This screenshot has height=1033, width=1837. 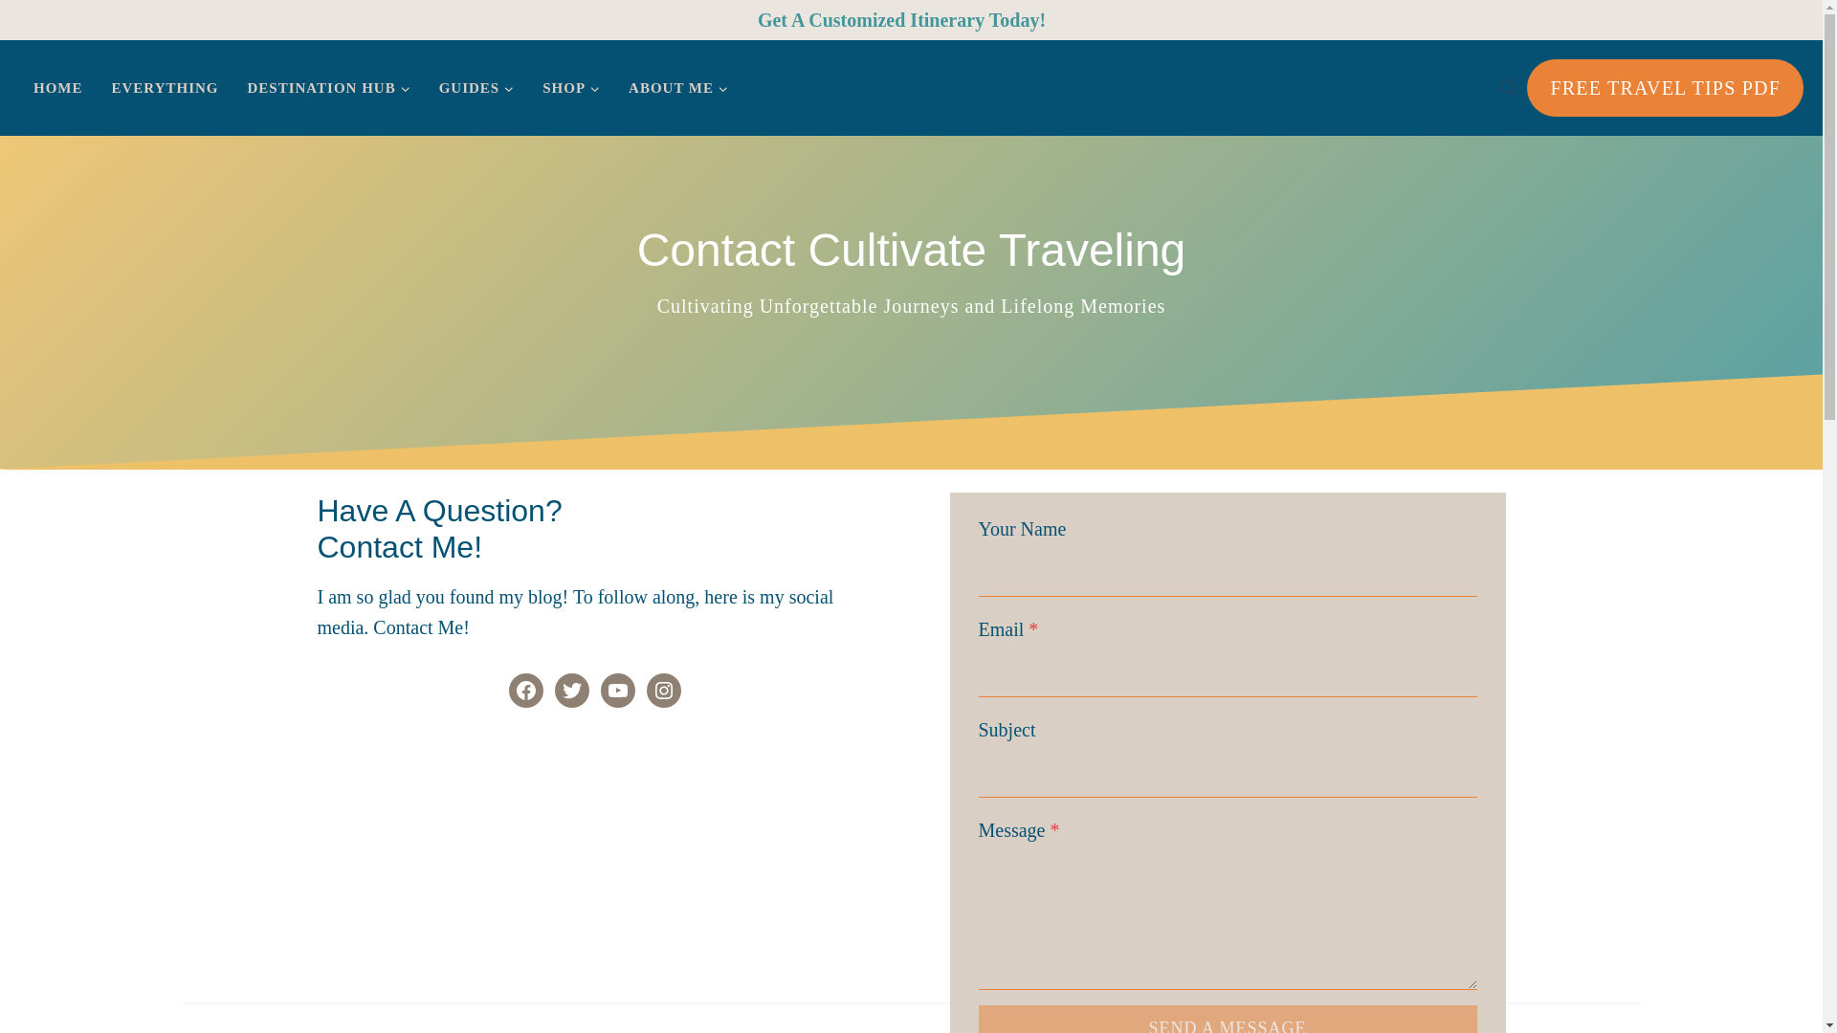 I want to click on ABOUT ME, so click(x=677, y=88).